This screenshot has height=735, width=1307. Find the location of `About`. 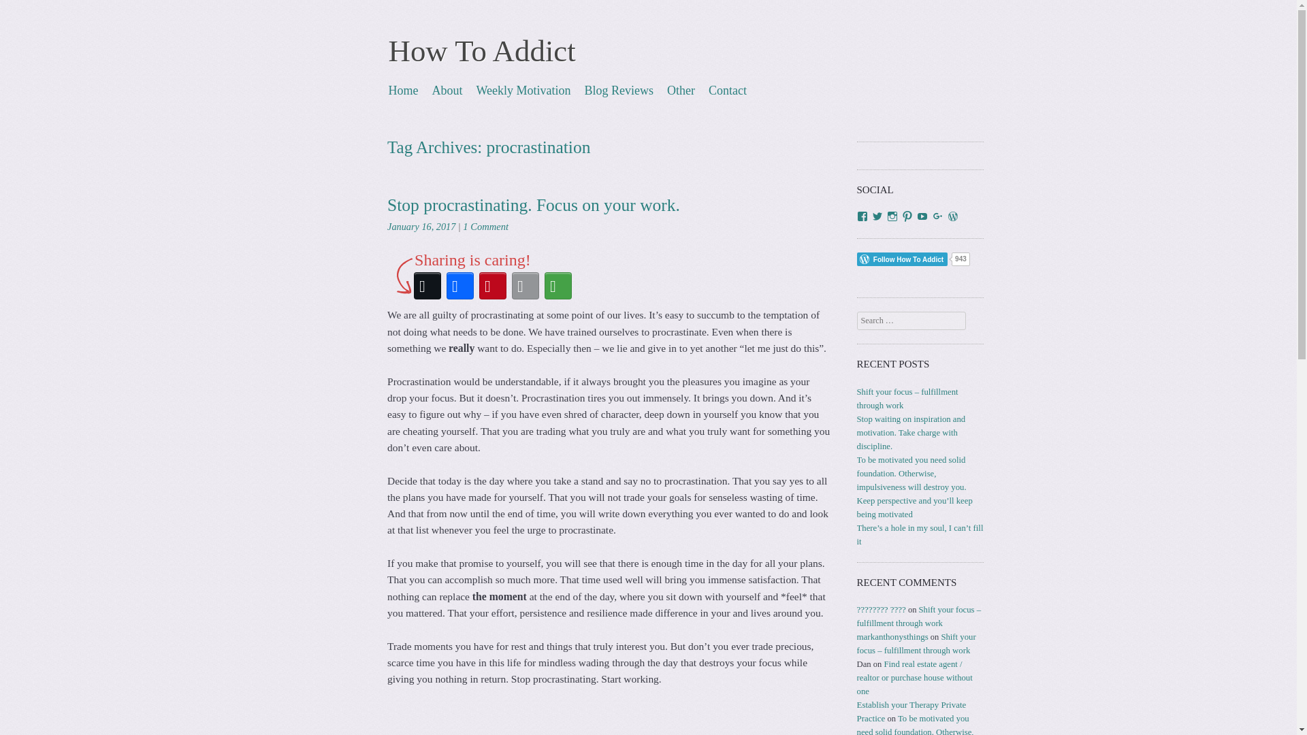

About is located at coordinates (447, 90).